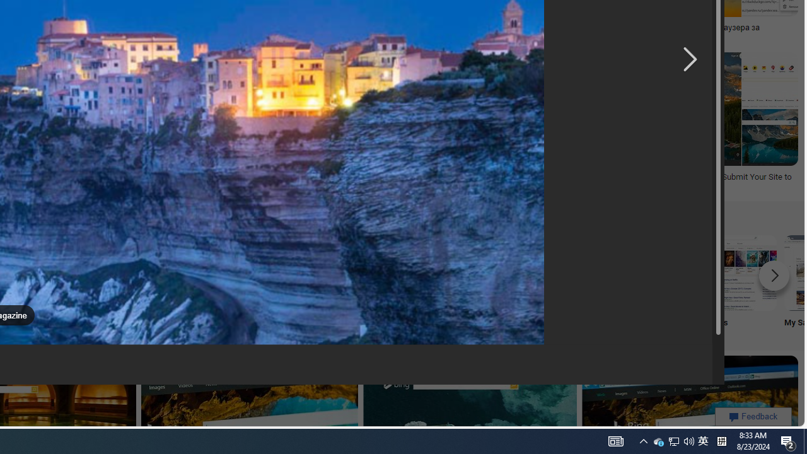  I want to click on Random, so click(73, 284).